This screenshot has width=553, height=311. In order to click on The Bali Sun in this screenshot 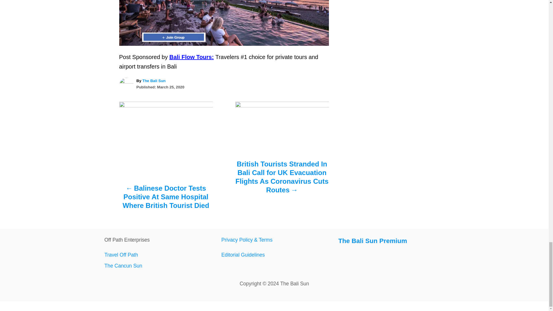, I will do `click(154, 81)`.